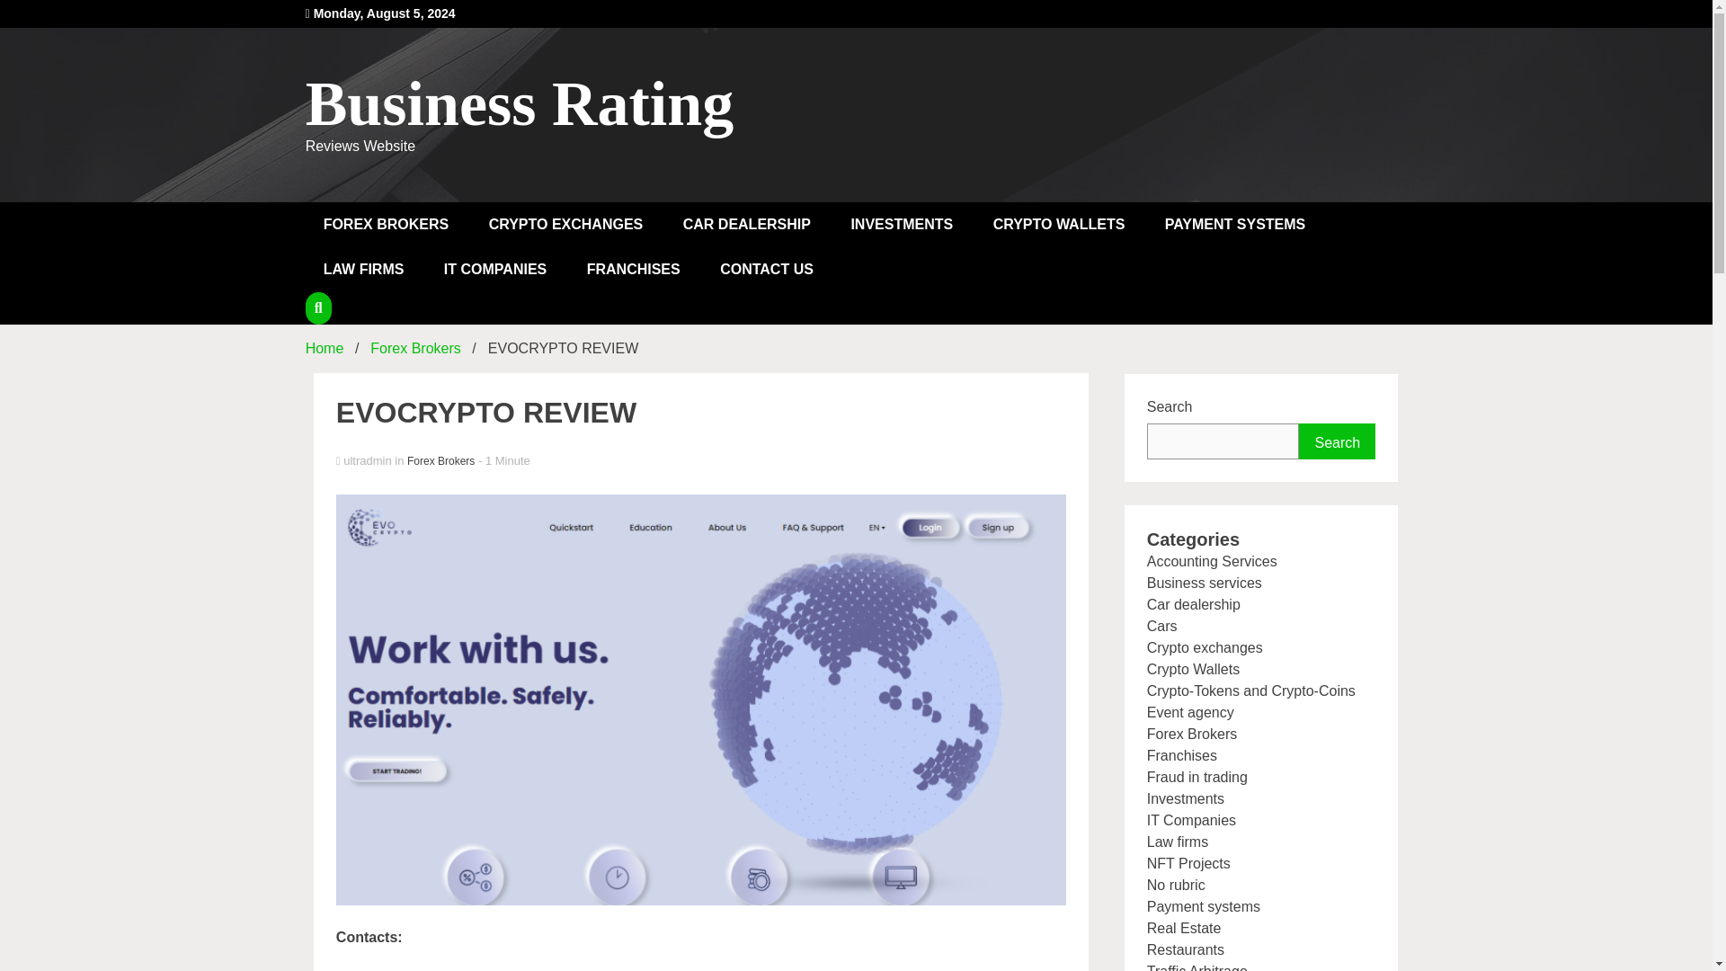 The image size is (1726, 971). I want to click on INVESTMENTS, so click(901, 225).